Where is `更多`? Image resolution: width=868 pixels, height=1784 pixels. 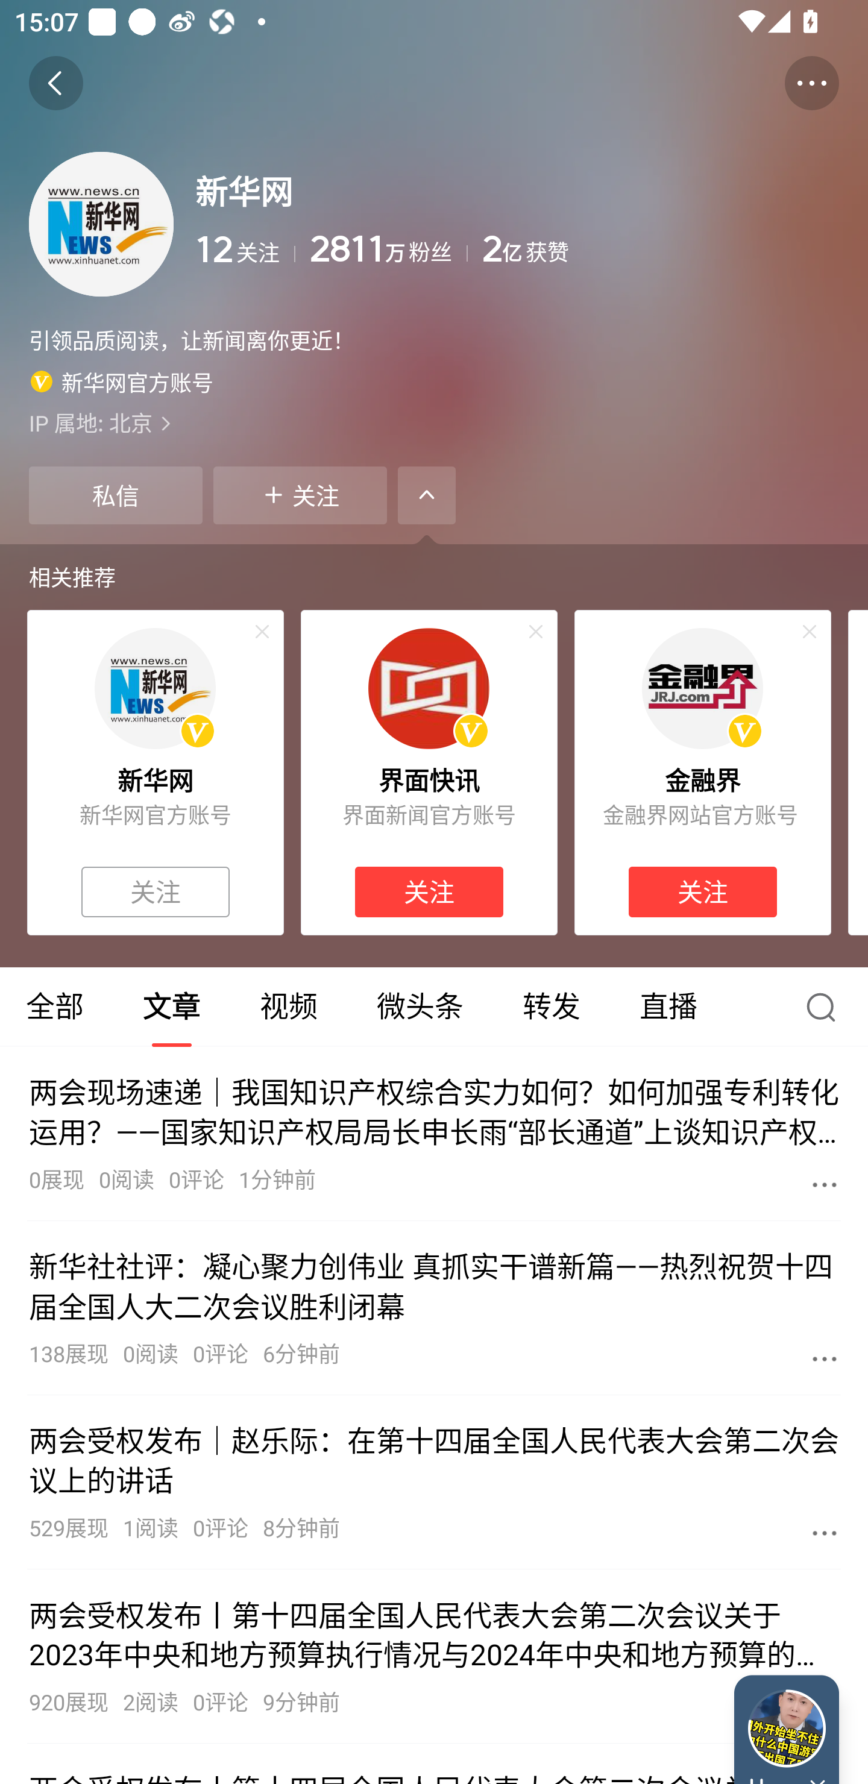
更多 is located at coordinates (825, 1184).